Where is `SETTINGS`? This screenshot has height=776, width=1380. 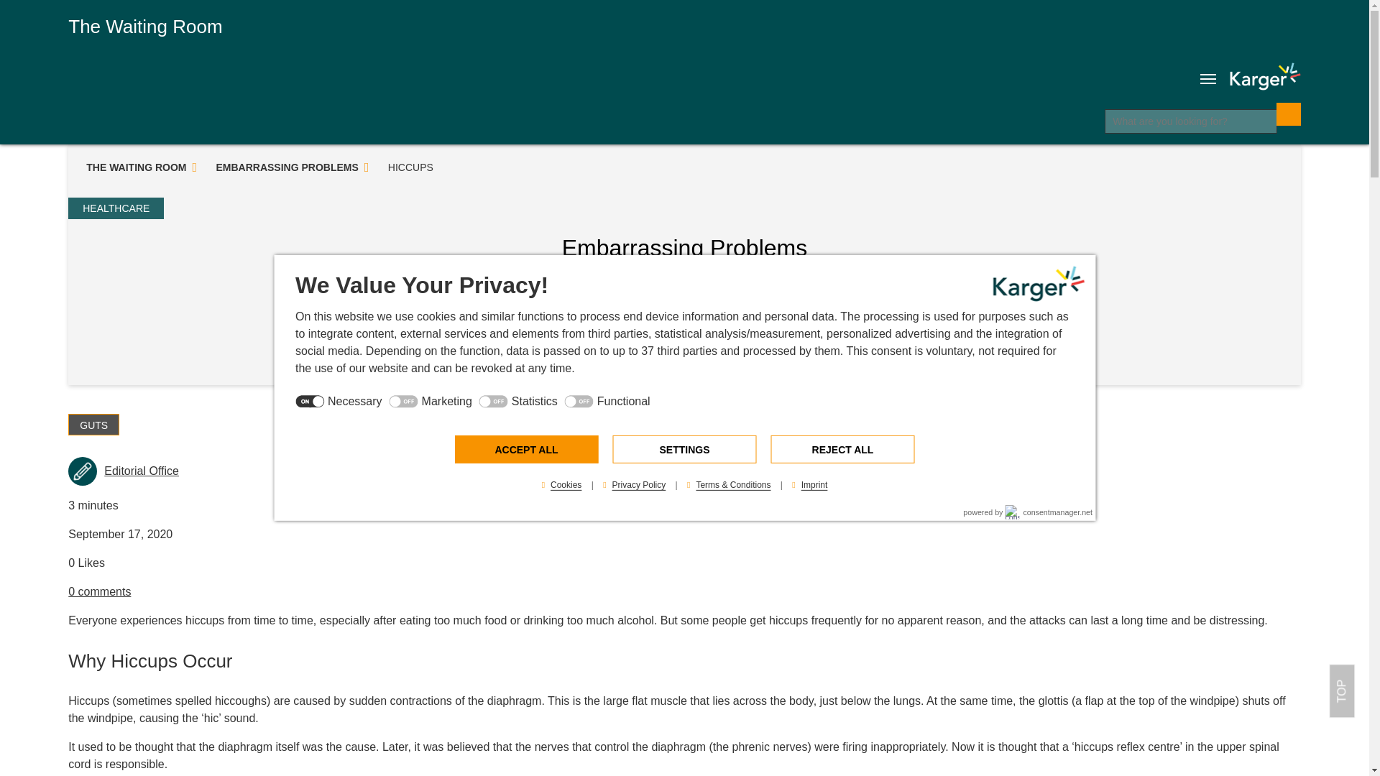 SETTINGS is located at coordinates (684, 448).